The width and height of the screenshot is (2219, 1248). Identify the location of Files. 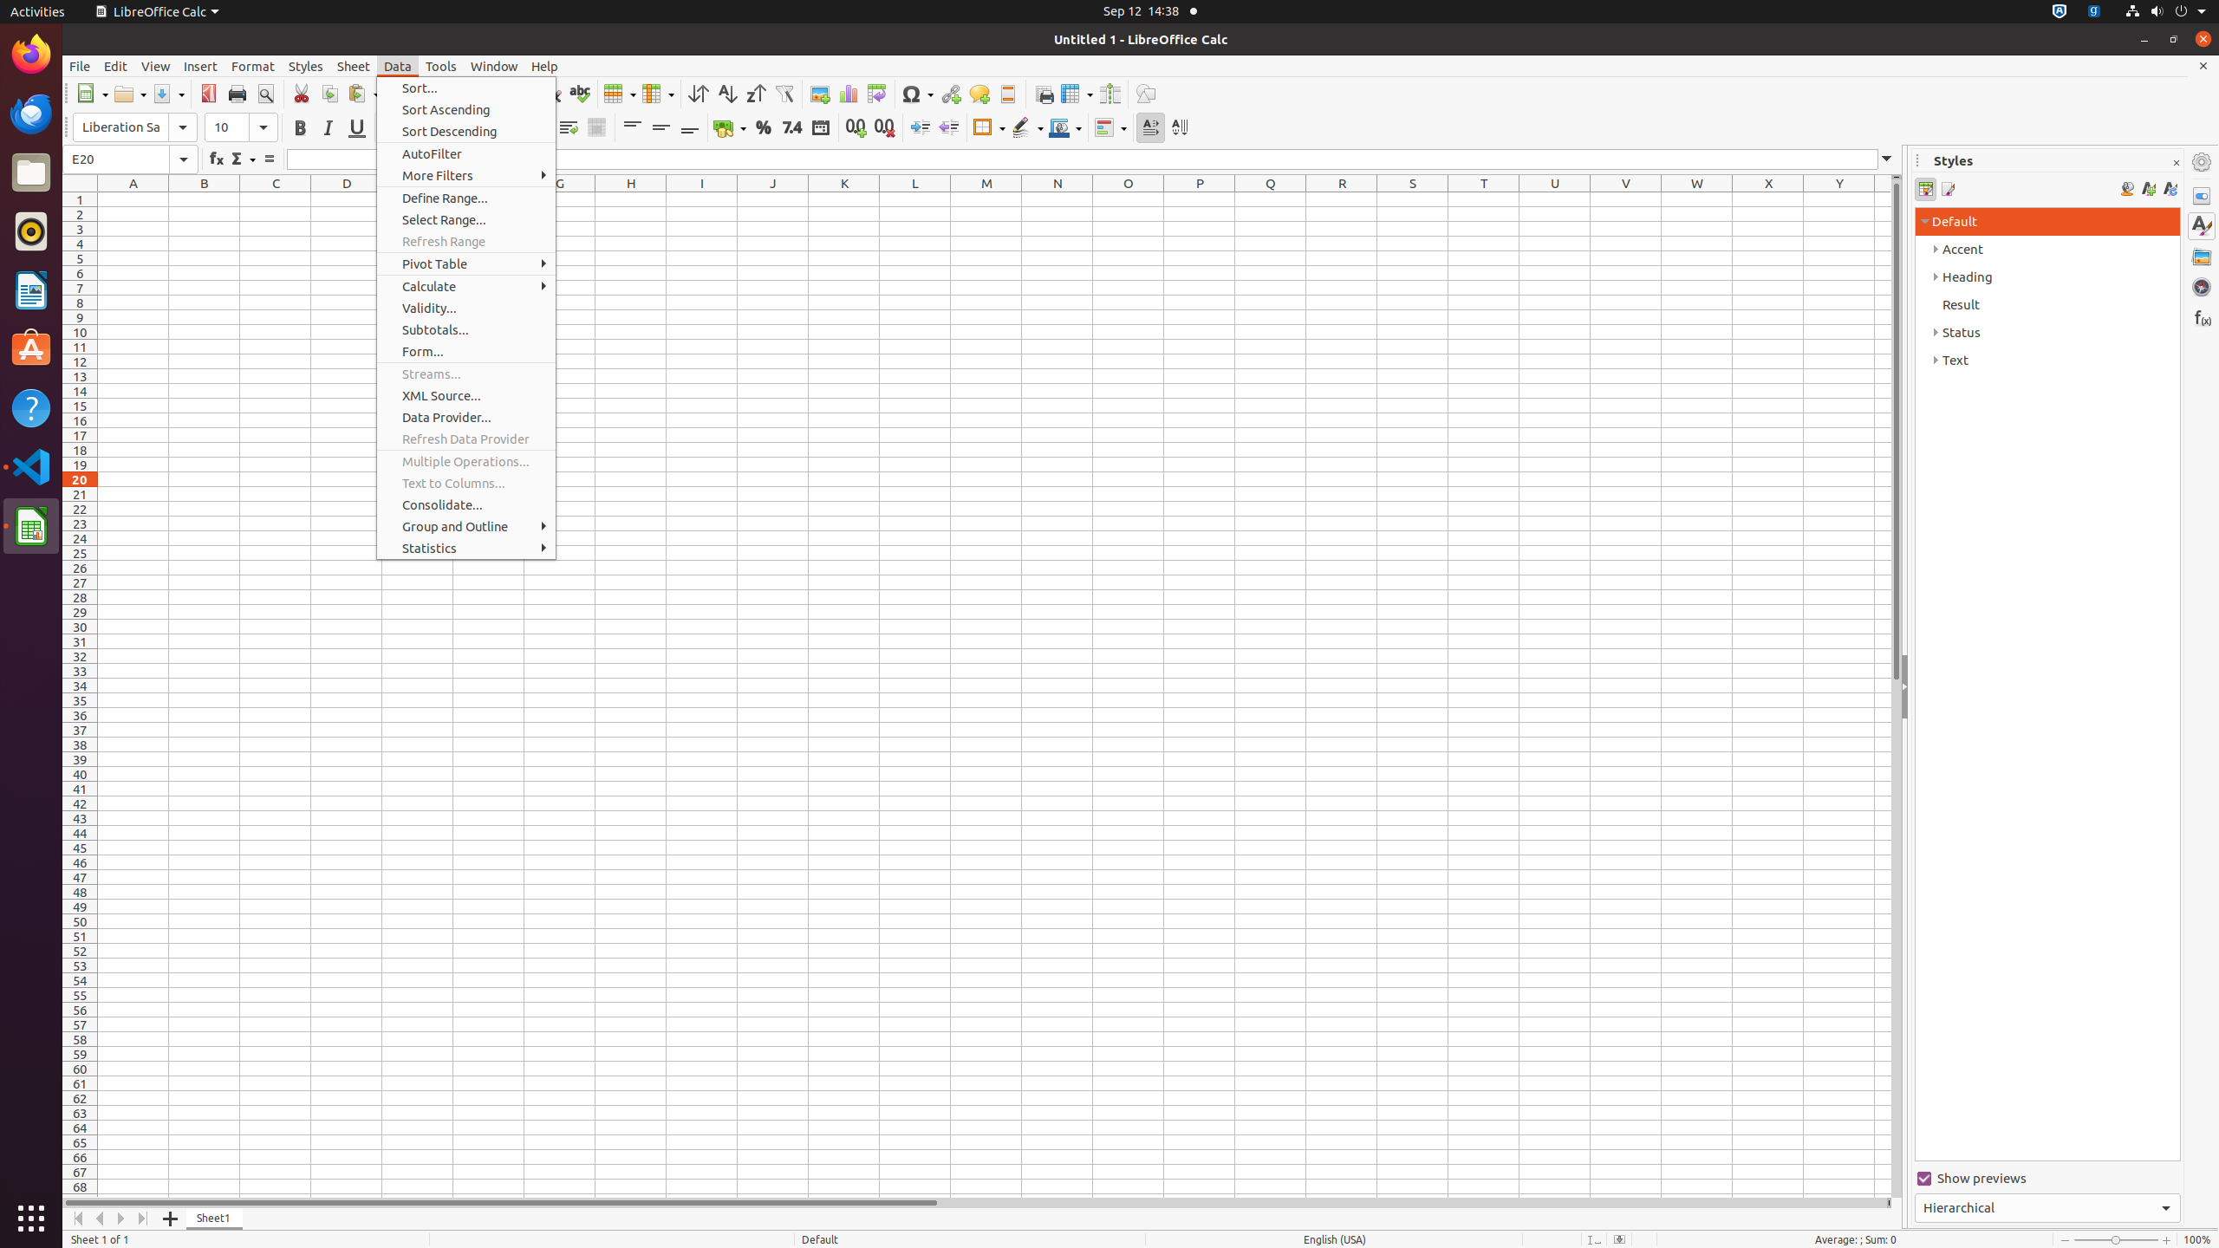
(31, 173).